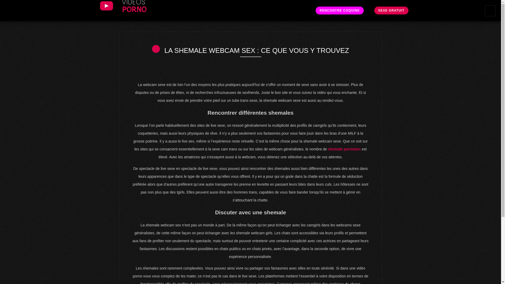 This screenshot has width=505, height=284. What do you see at coordinates (340, 11) in the screenshot?
I see `RENCONTRE COQUINE` at bounding box center [340, 11].